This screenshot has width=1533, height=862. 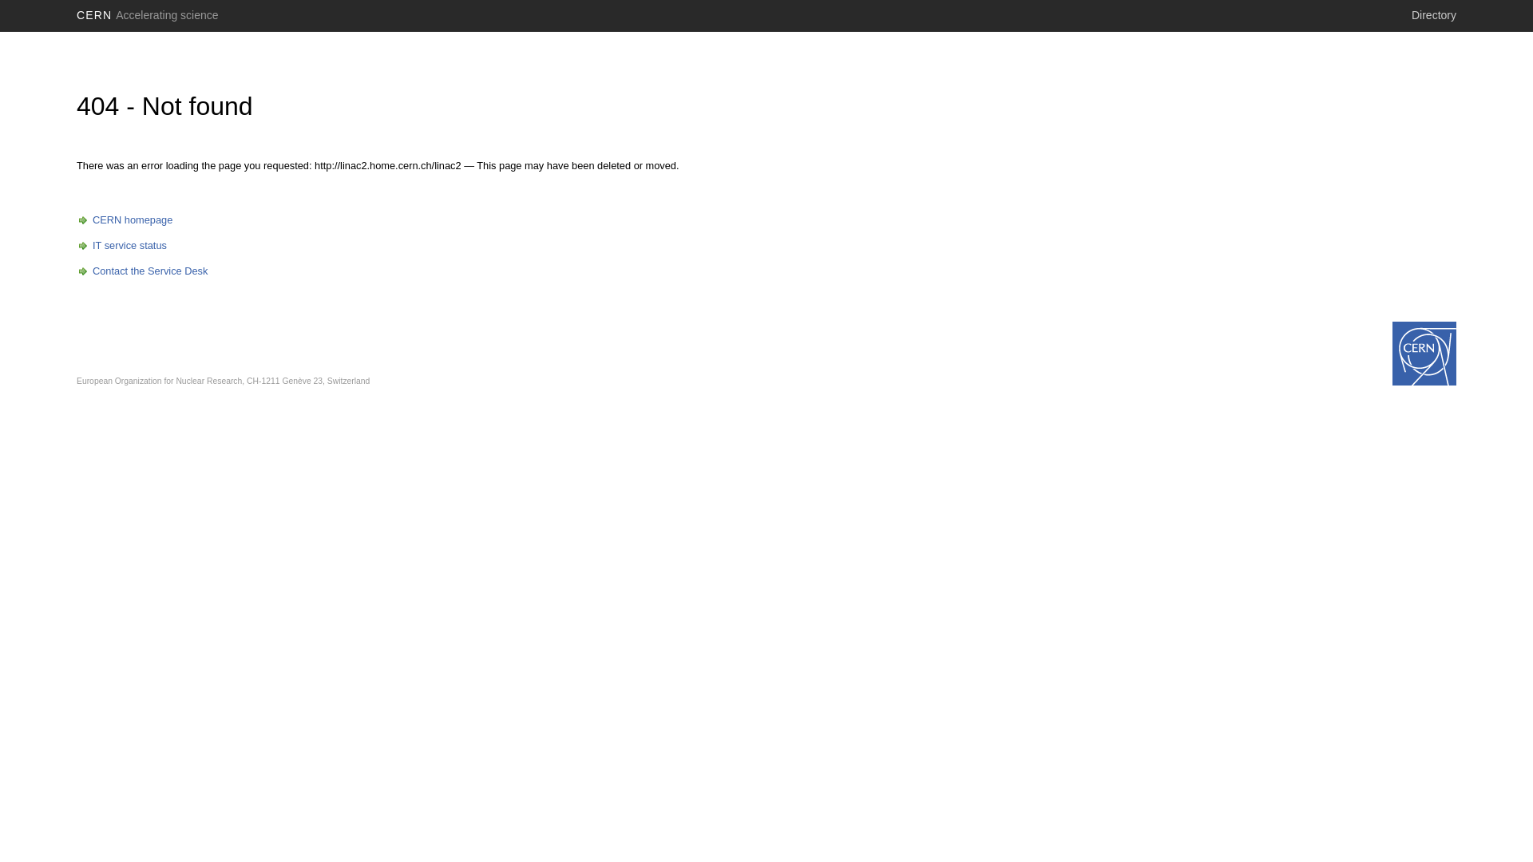 I want to click on IT service status, so click(x=121, y=246).